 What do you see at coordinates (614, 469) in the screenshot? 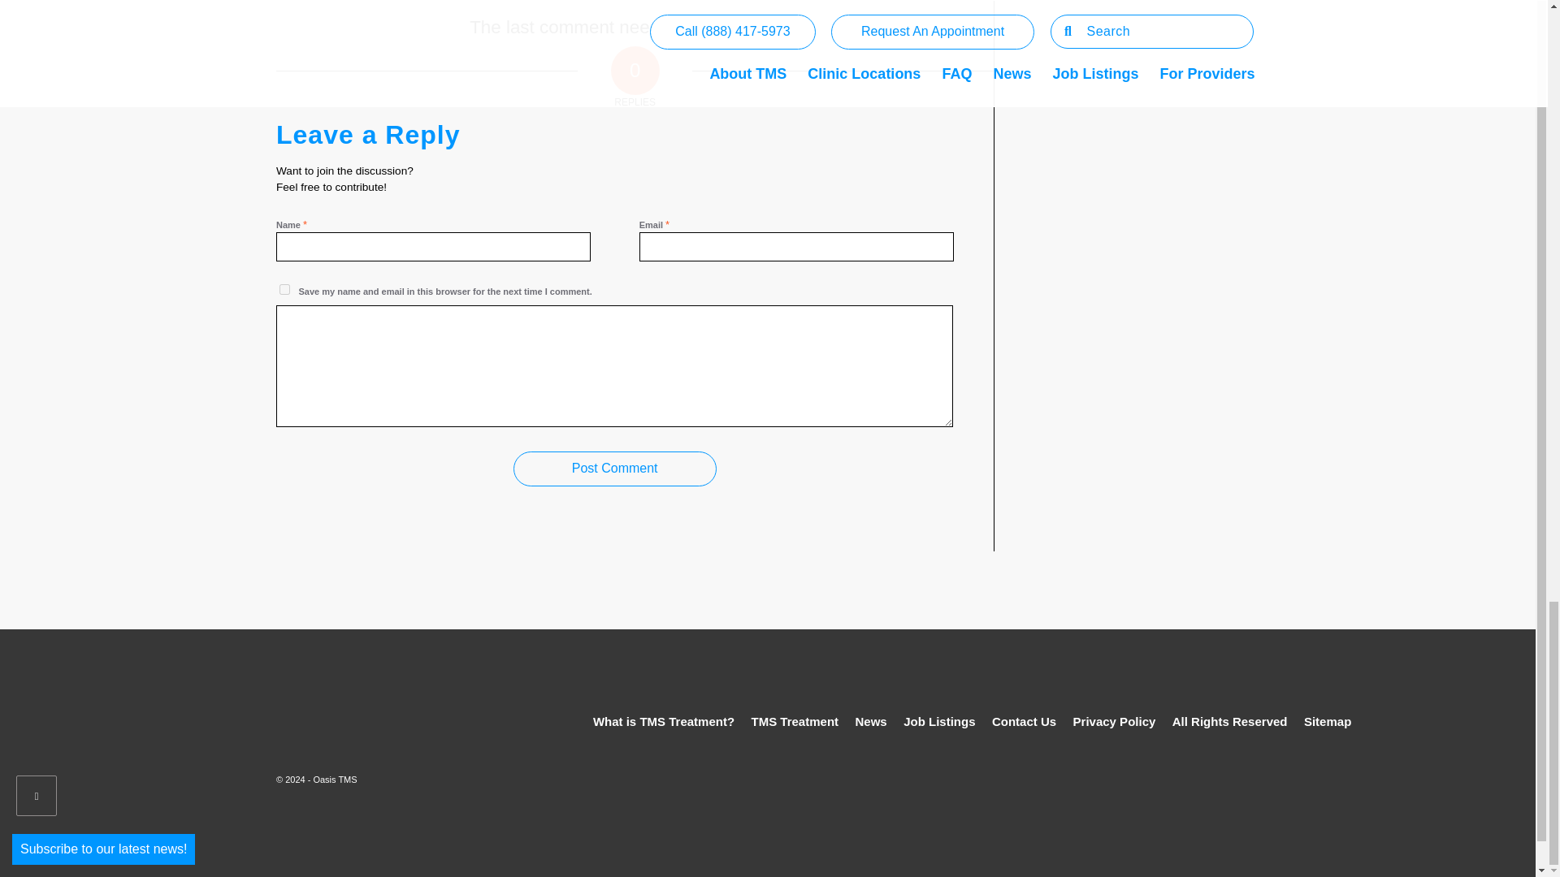
I see `Post Comment` at bounding box center [614, 469].